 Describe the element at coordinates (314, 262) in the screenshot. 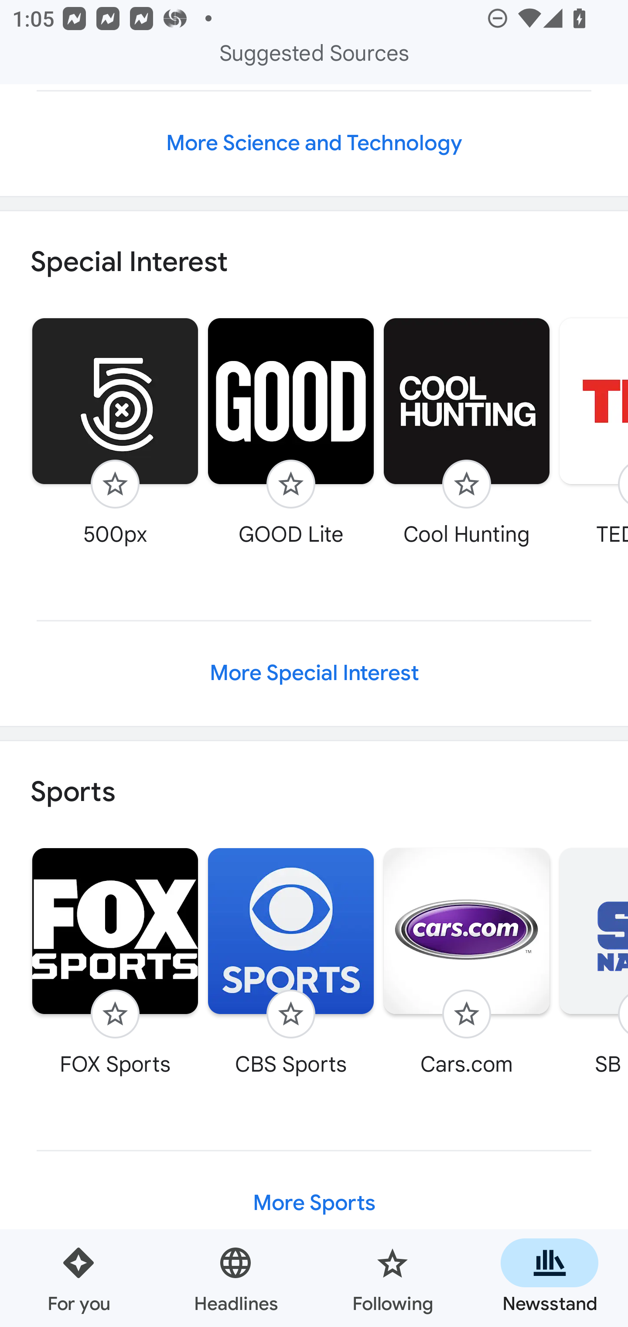

I see `Special Interest` at that location.